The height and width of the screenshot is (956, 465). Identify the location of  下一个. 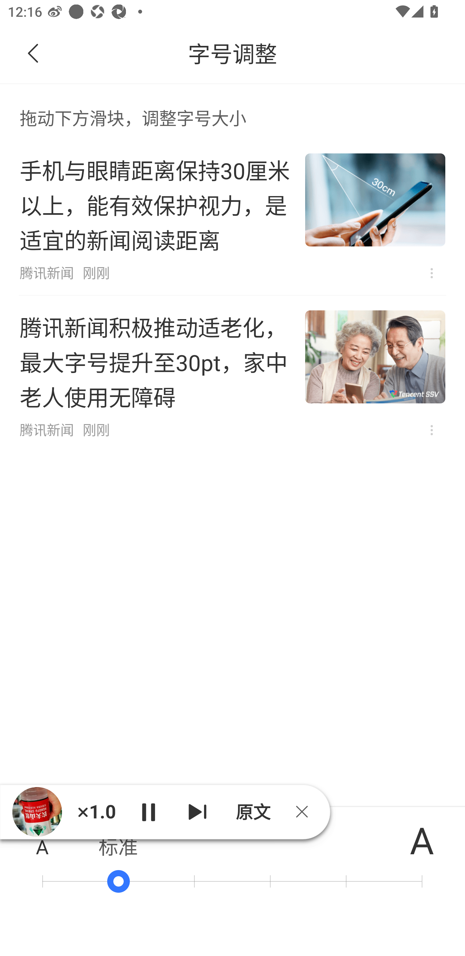
(198, 811).